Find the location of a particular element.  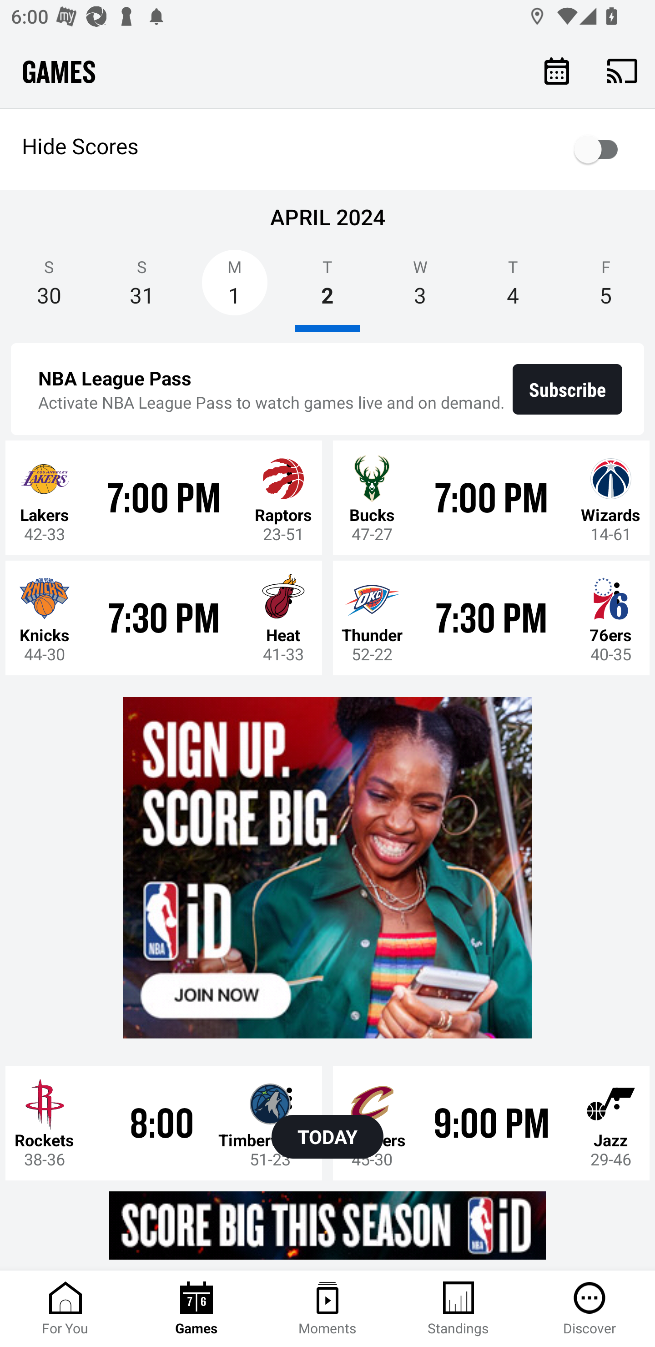

S 31 is located at coordinates (142, 288).